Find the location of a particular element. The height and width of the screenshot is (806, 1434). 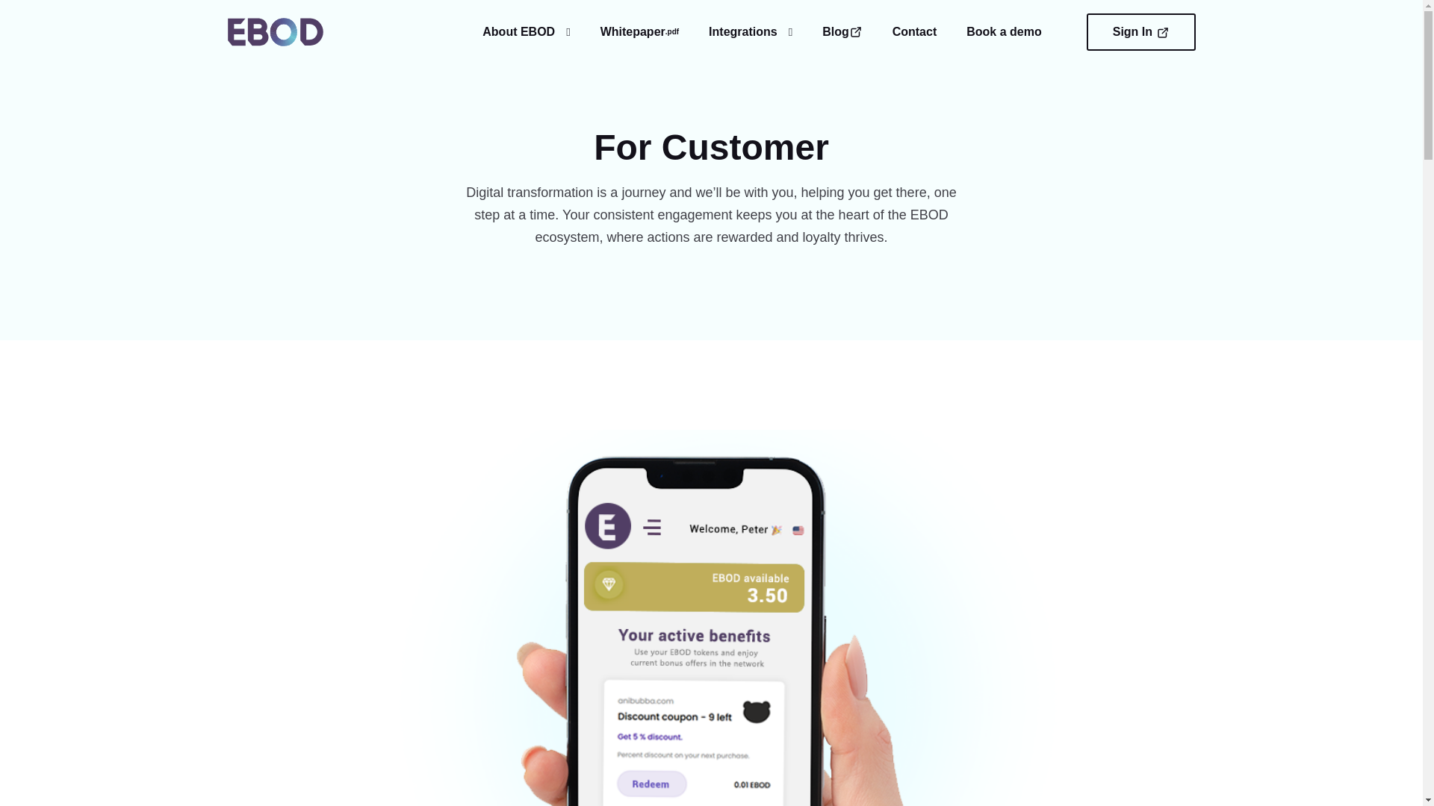

About EBOD is located at coordinates (526, 31).